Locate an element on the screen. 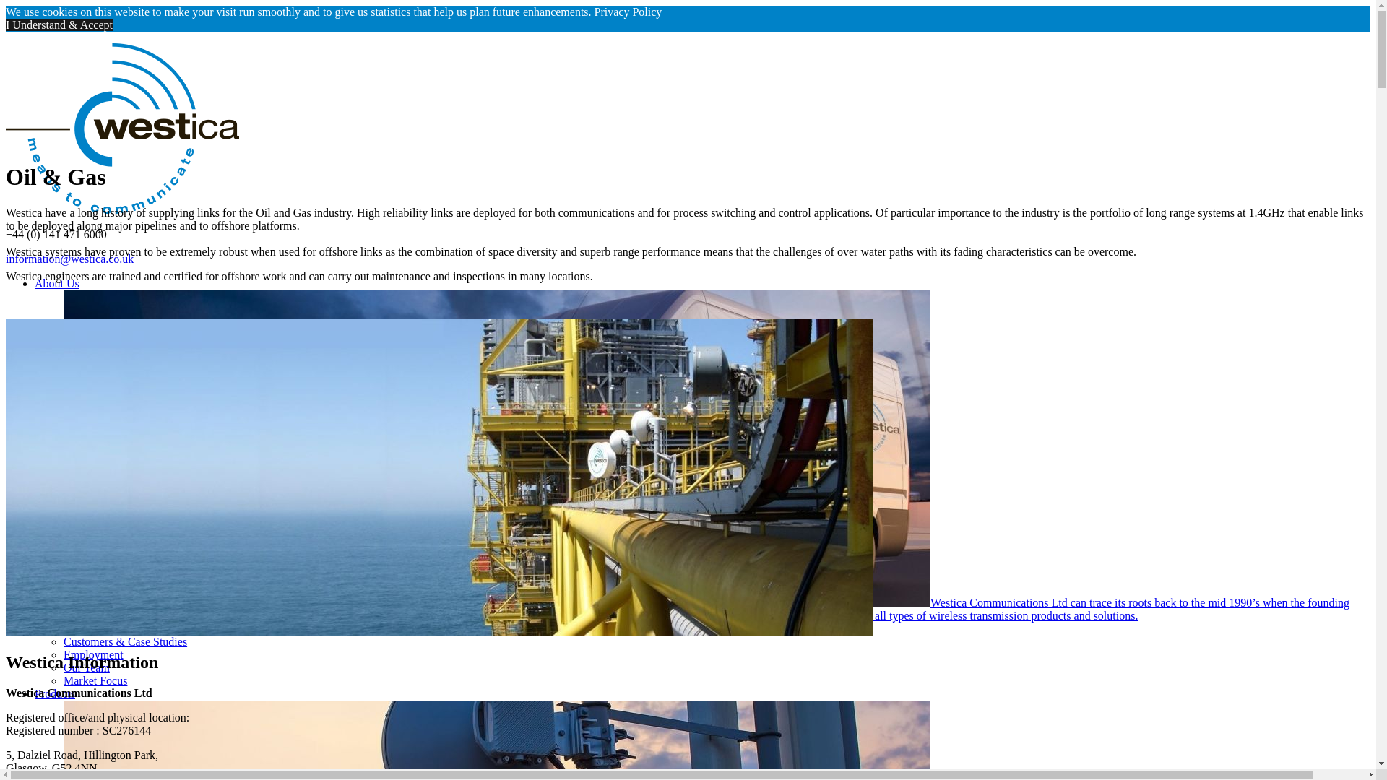 This screenshot has height=780, width=1387. Products is located at coordinates (55, 693).